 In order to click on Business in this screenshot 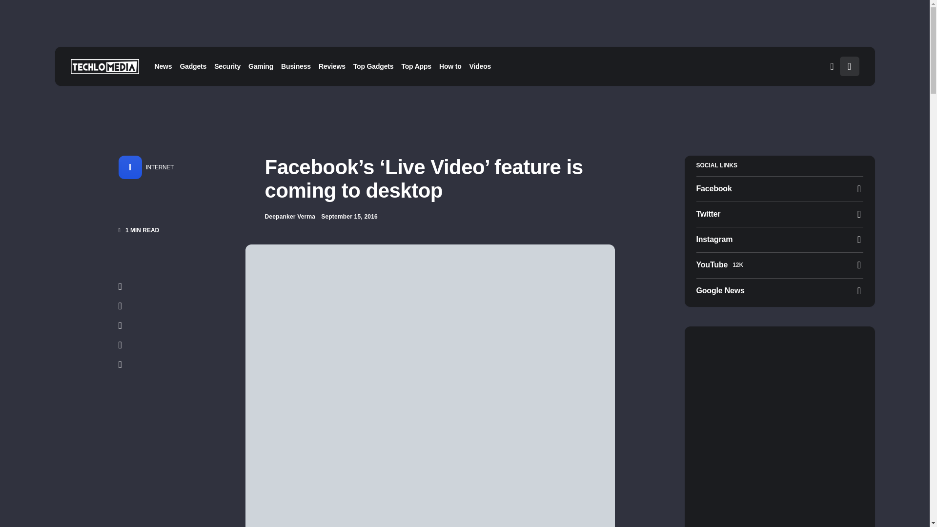, I will do `click(296, 66)`.